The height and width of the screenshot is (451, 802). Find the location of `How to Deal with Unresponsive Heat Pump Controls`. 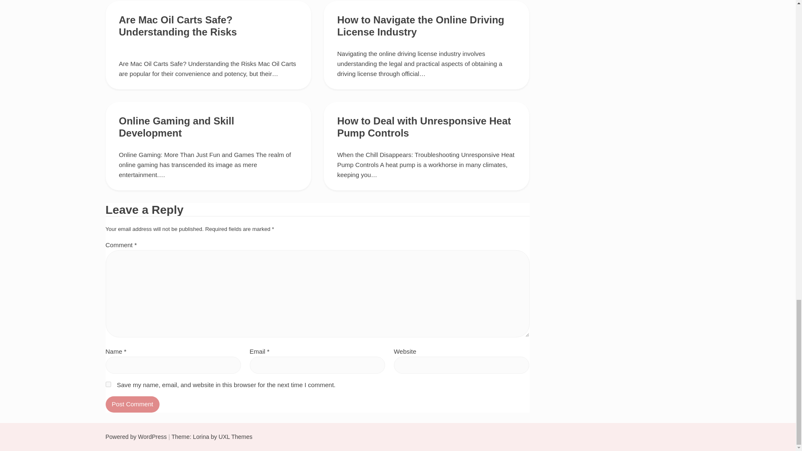

How to Deal with Unresponsive Heat Pump Controls is located at coordinates (424, 127).